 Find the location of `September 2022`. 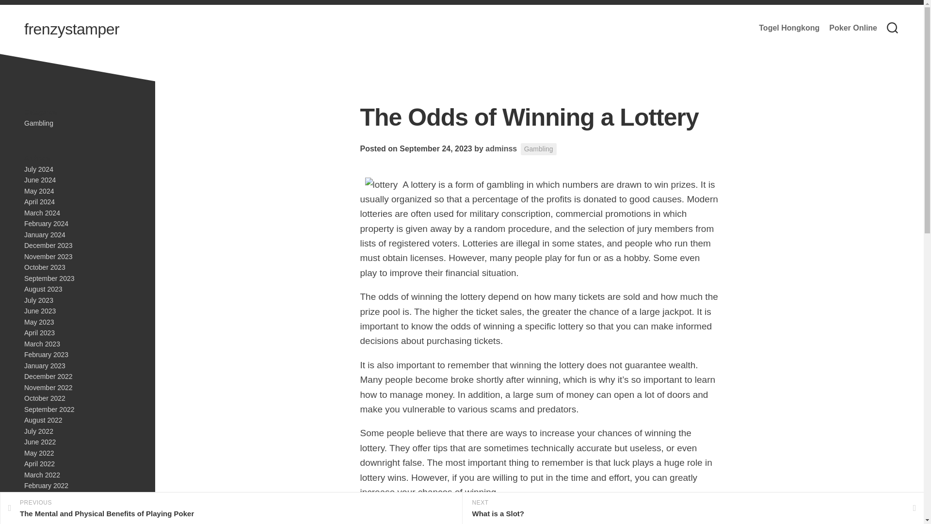

September 2022 is located at coordinates (48, 377).